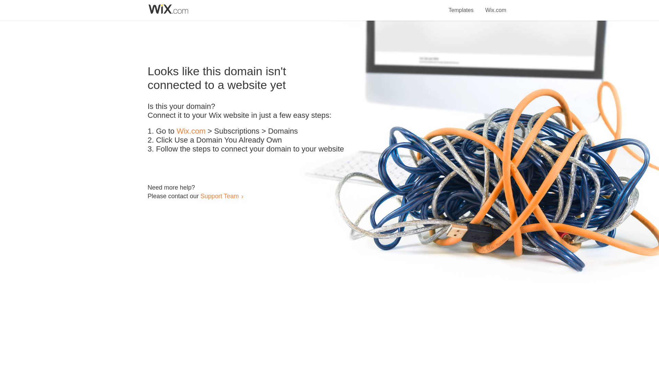 This screenshot has width=659, height=371. What do you see at coordinates (461, 6) in the screenshot?
I see `Templates` at bounding box center [461, 6].